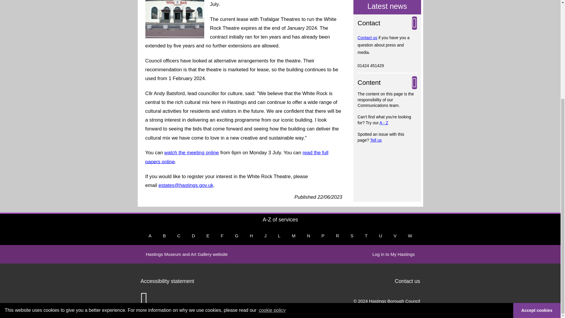 This screenshot has height=318, width=565. I want to click on cookie policy, so click(272, 170).